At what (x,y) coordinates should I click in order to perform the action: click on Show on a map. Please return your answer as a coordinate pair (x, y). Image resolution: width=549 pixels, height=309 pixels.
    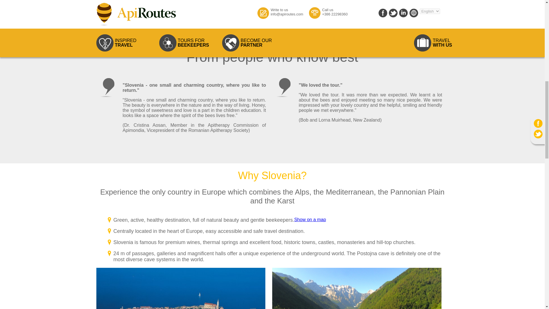
    Looking at the image, I should click on (310, 220).